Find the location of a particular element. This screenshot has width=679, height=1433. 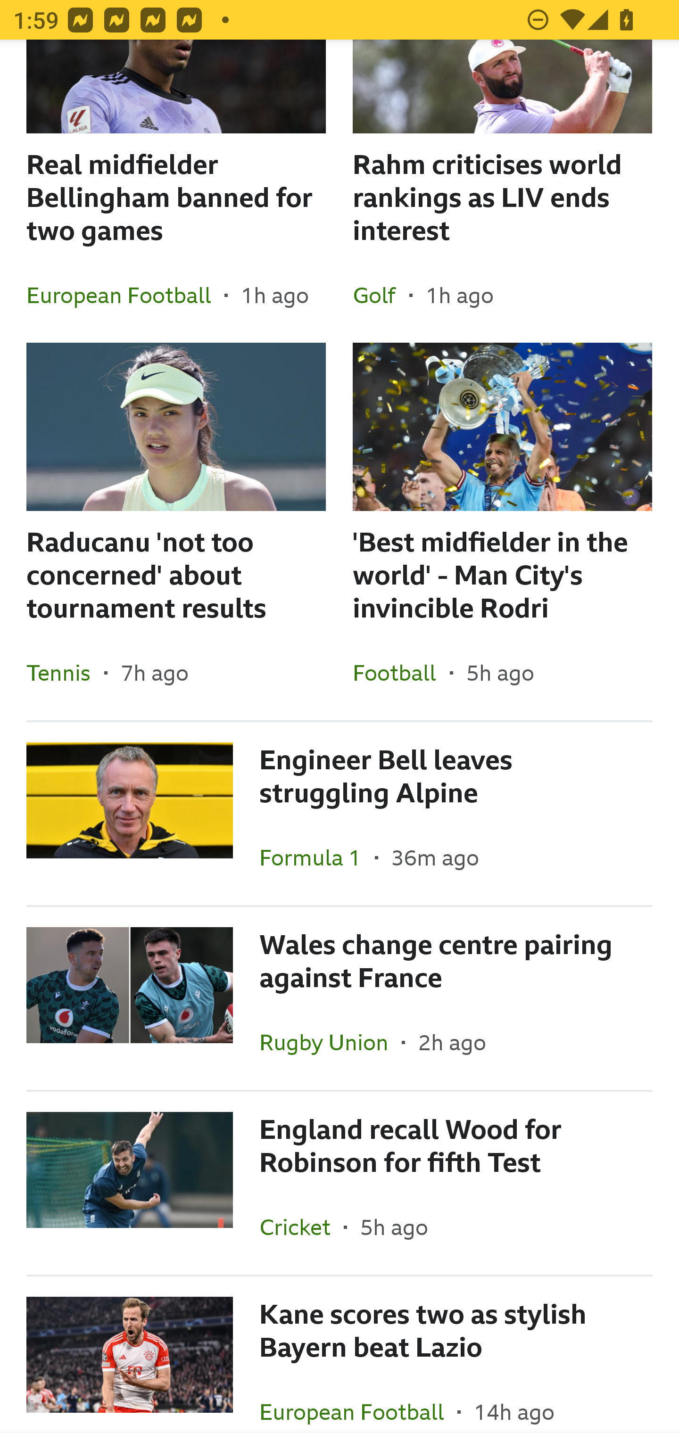

Formula 1 In the section Formula 1 is located at coordinates (317, 857).